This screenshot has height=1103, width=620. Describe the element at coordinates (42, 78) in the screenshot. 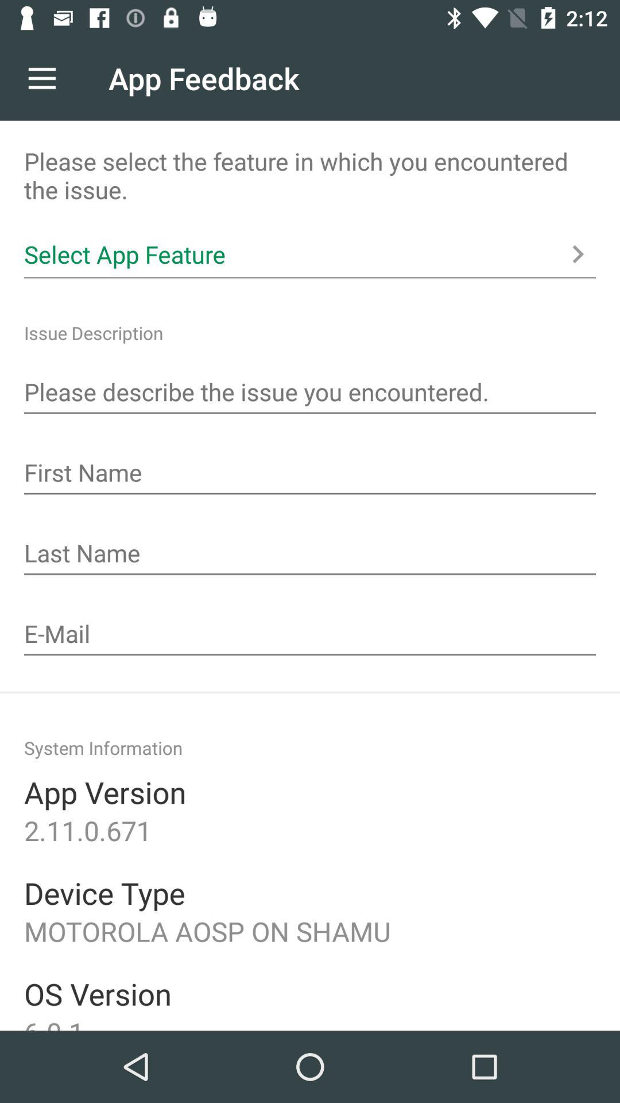

I see `select the icon to the left of app feedback item` at that location.